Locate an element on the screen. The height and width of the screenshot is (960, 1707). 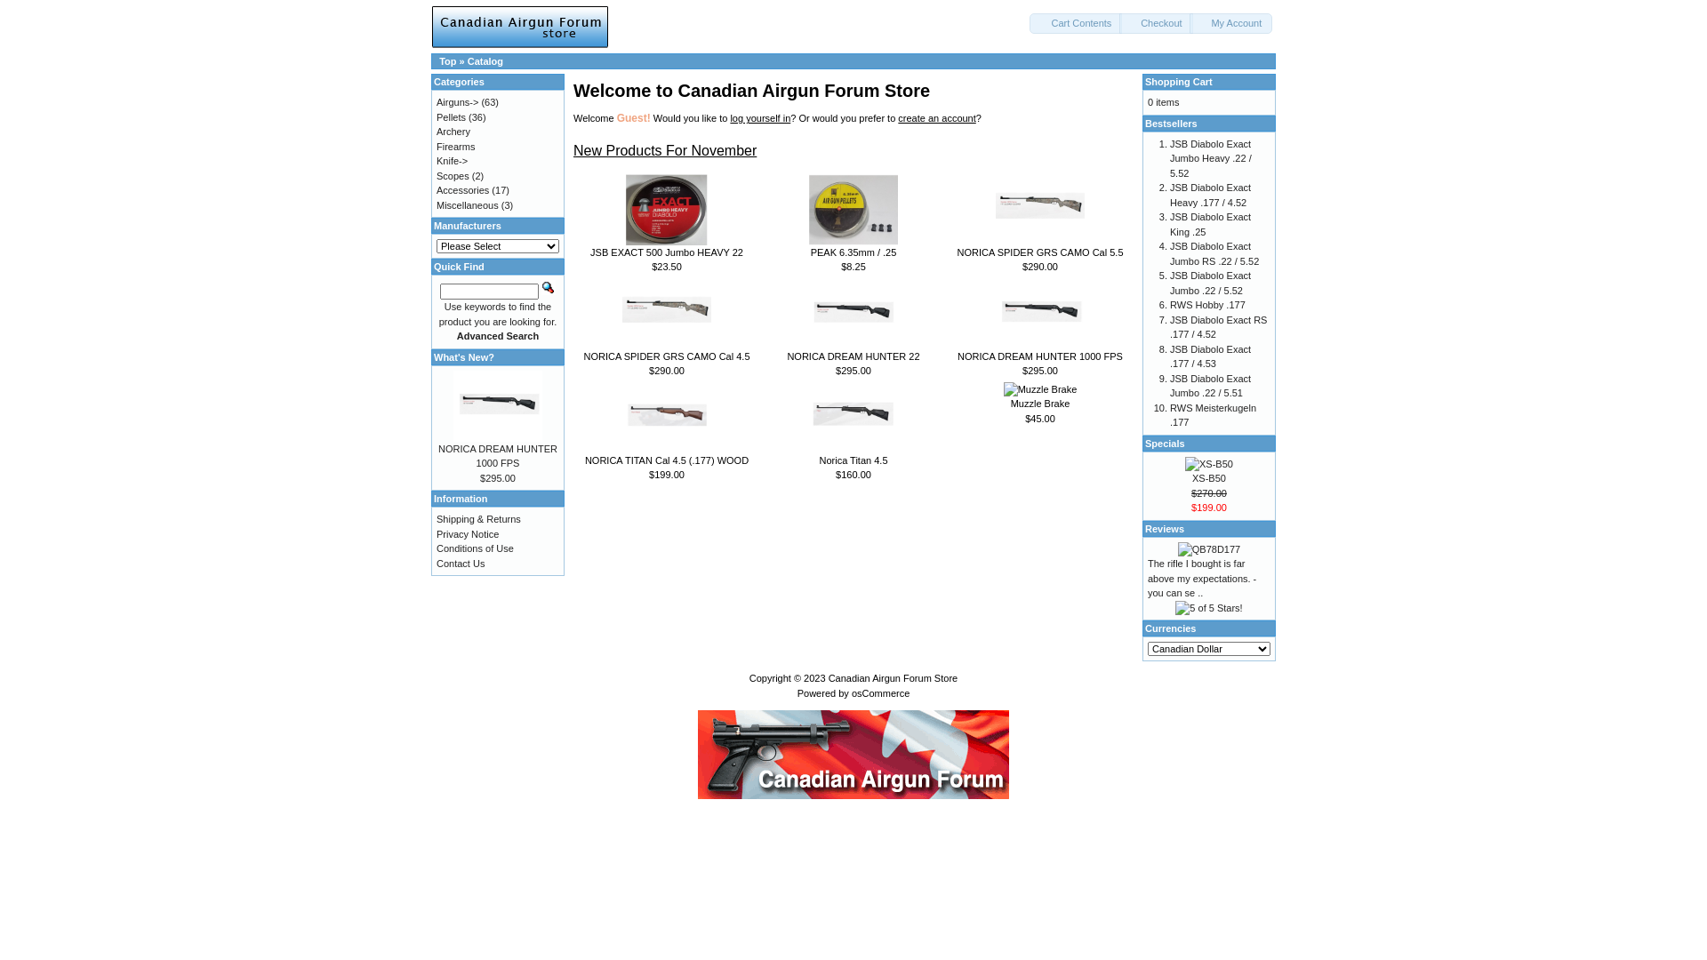
Checkout is located at coordinates (1156, 23).